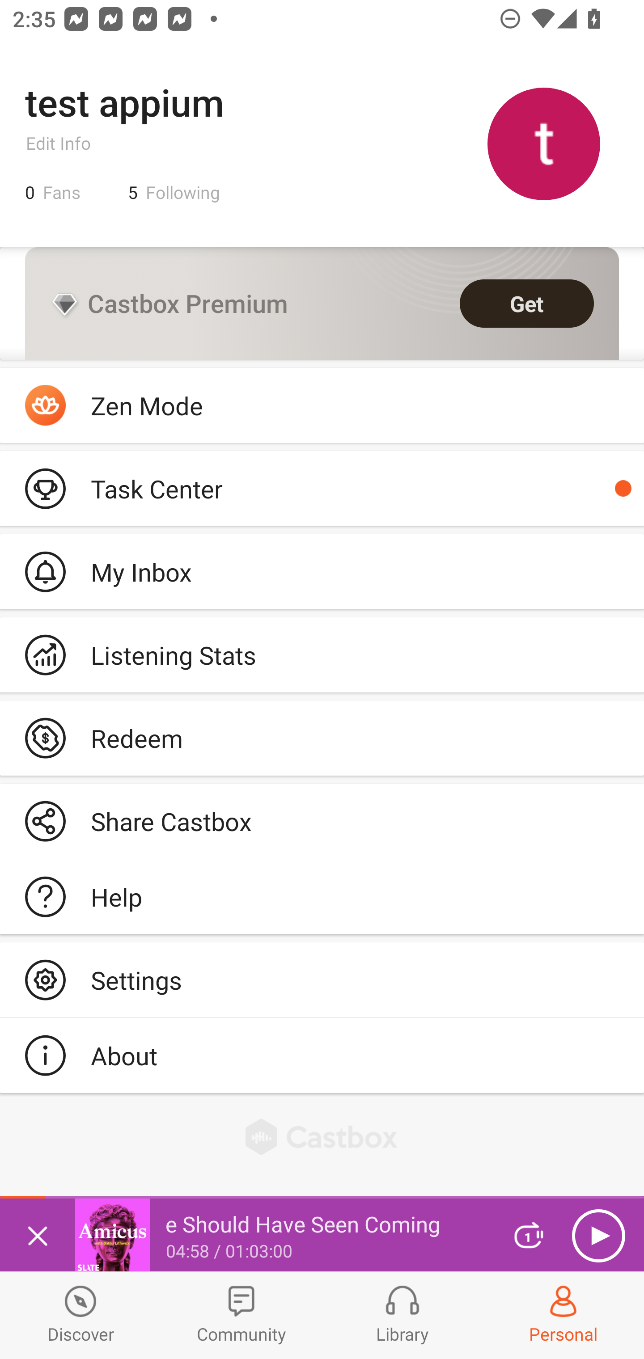  Describe the element at coordinates (322, 304) in the screenshot. I see `Castbox Premium Get` at that location.